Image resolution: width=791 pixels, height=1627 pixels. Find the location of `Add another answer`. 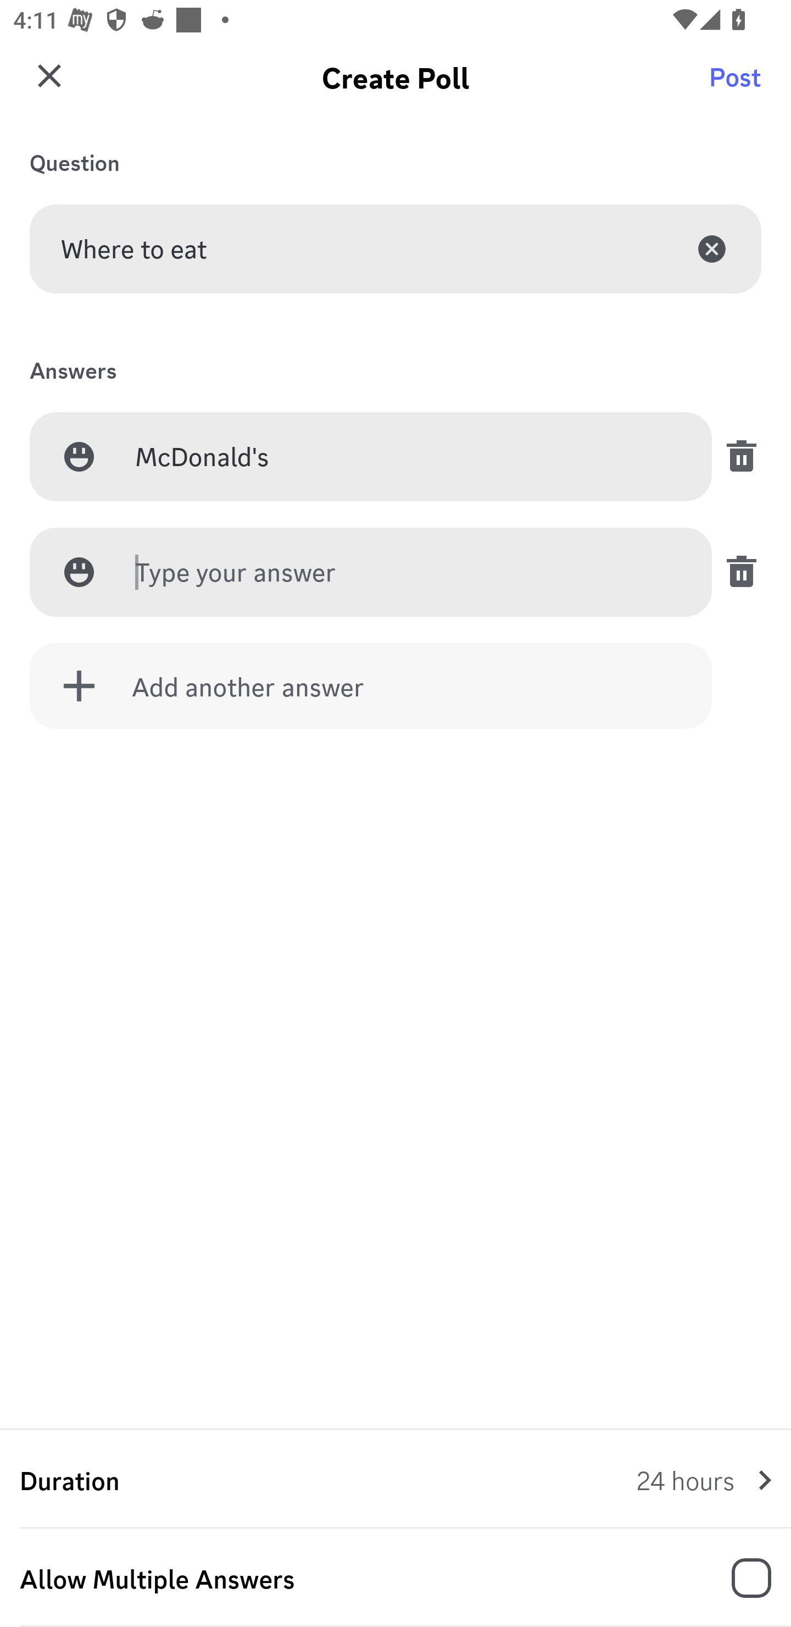

Add another answer is located at coordinates (371, 686).